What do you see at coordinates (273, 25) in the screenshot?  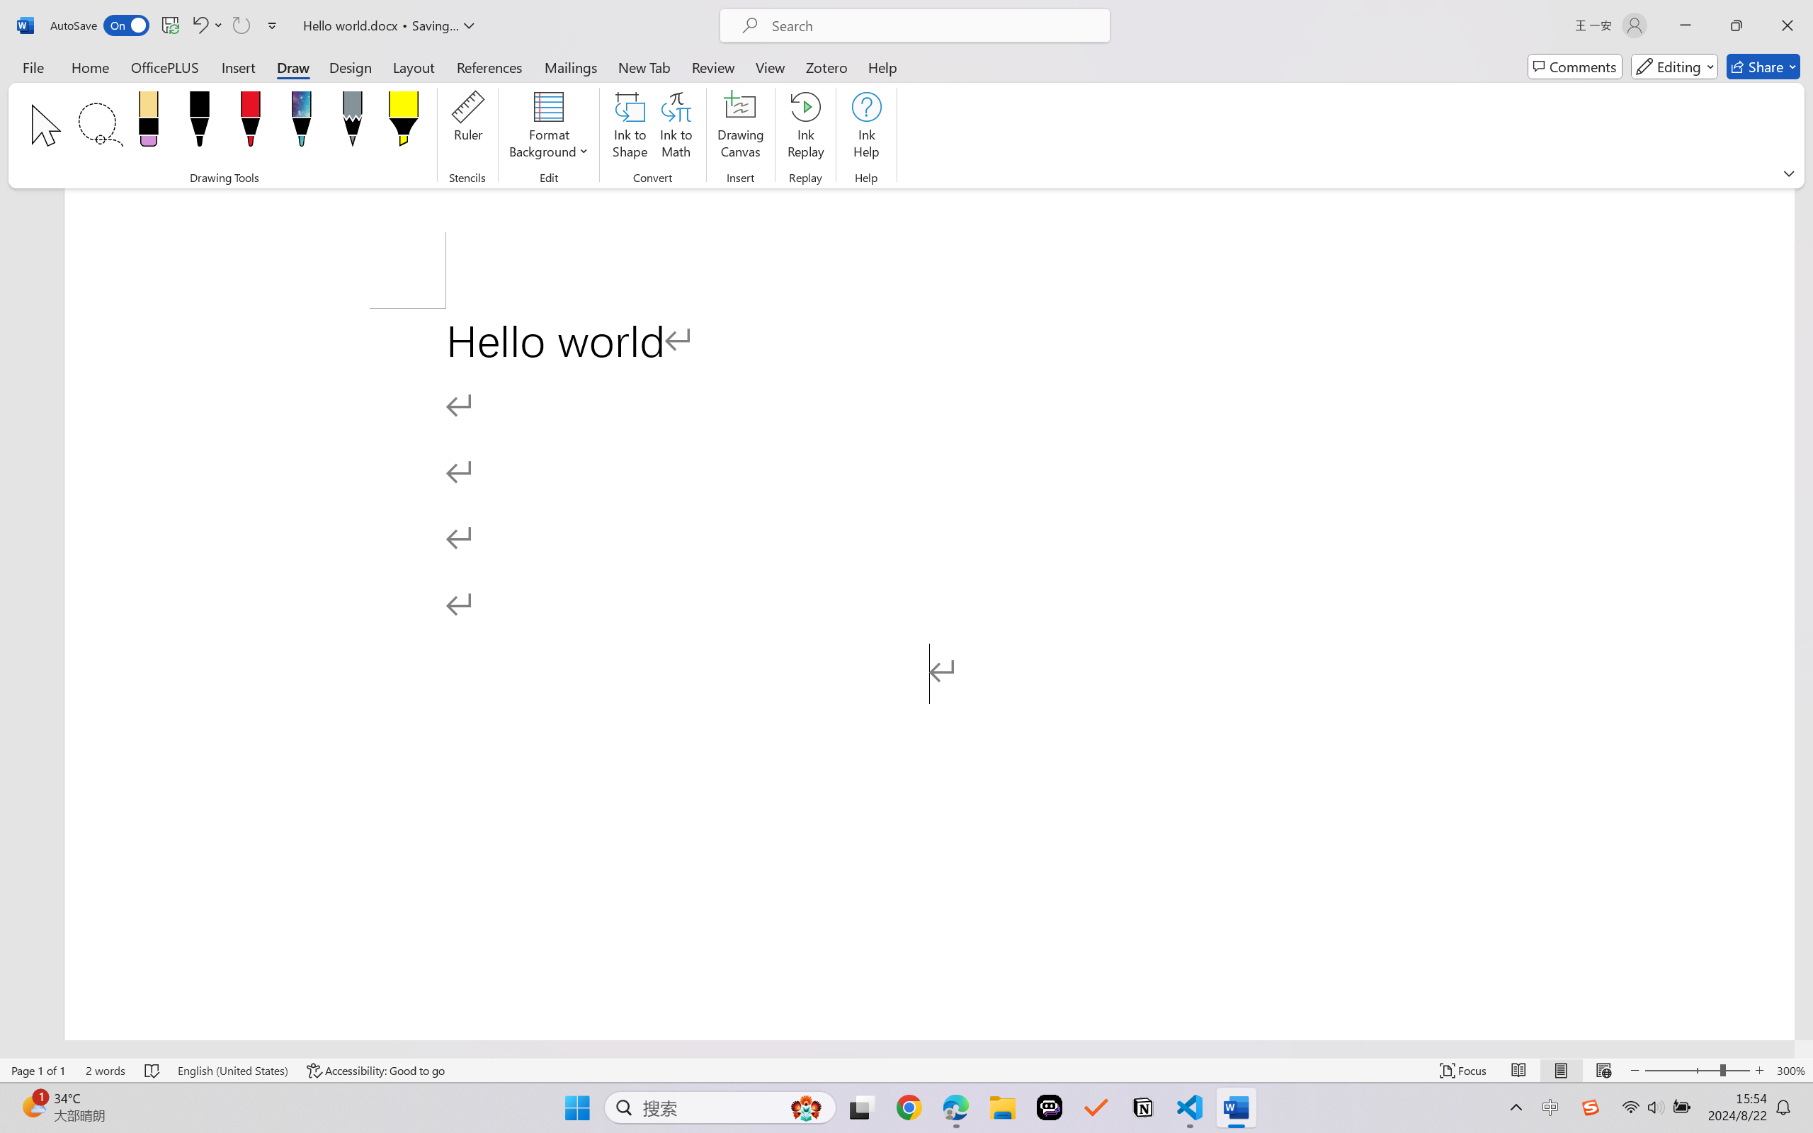 I see `Customize Quick Access Toolbar` at bounding box center [273, 25].